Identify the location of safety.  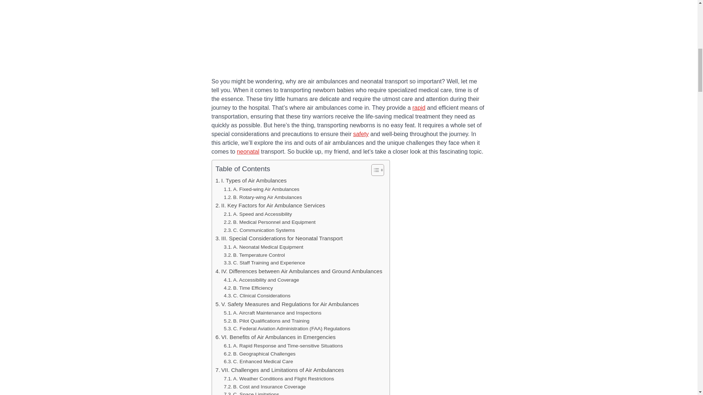
(360, 134).